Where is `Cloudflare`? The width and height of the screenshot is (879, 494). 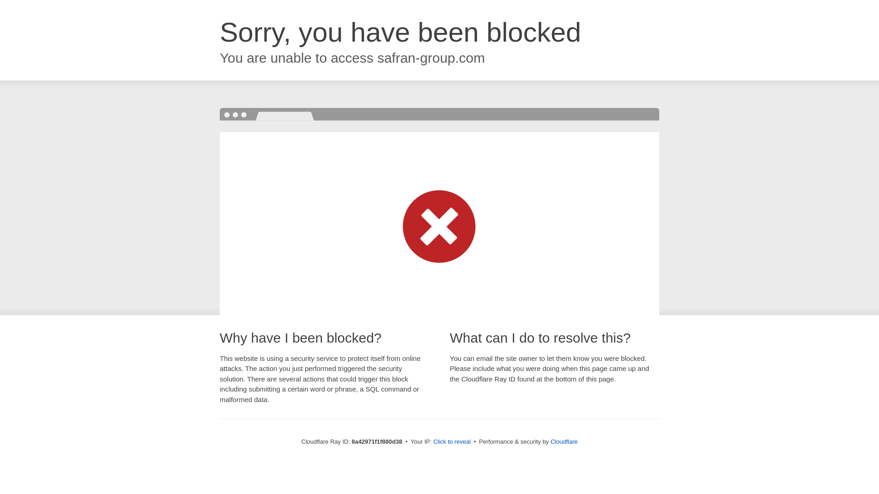
Cloudflare is located at coordinates (564, 441).